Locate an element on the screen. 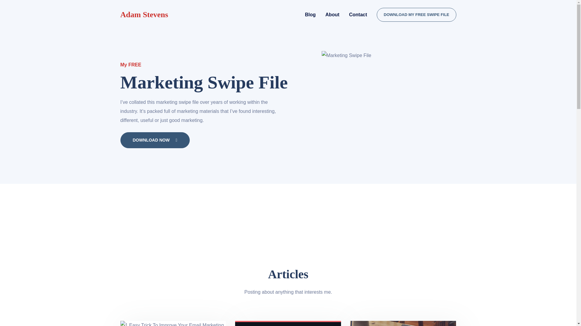  About is located at coordinates (332, 14).